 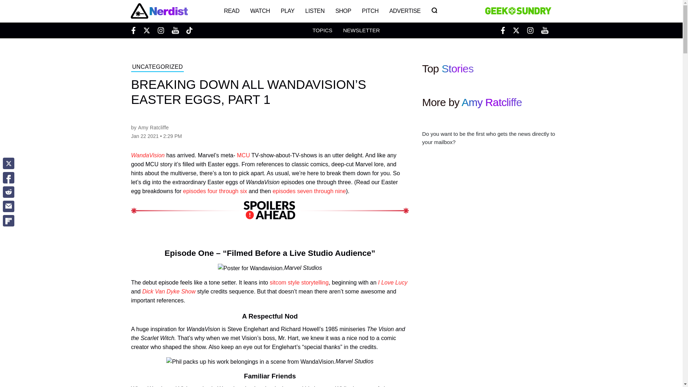 I want to click on SHOP, so click(x=343, y=11).